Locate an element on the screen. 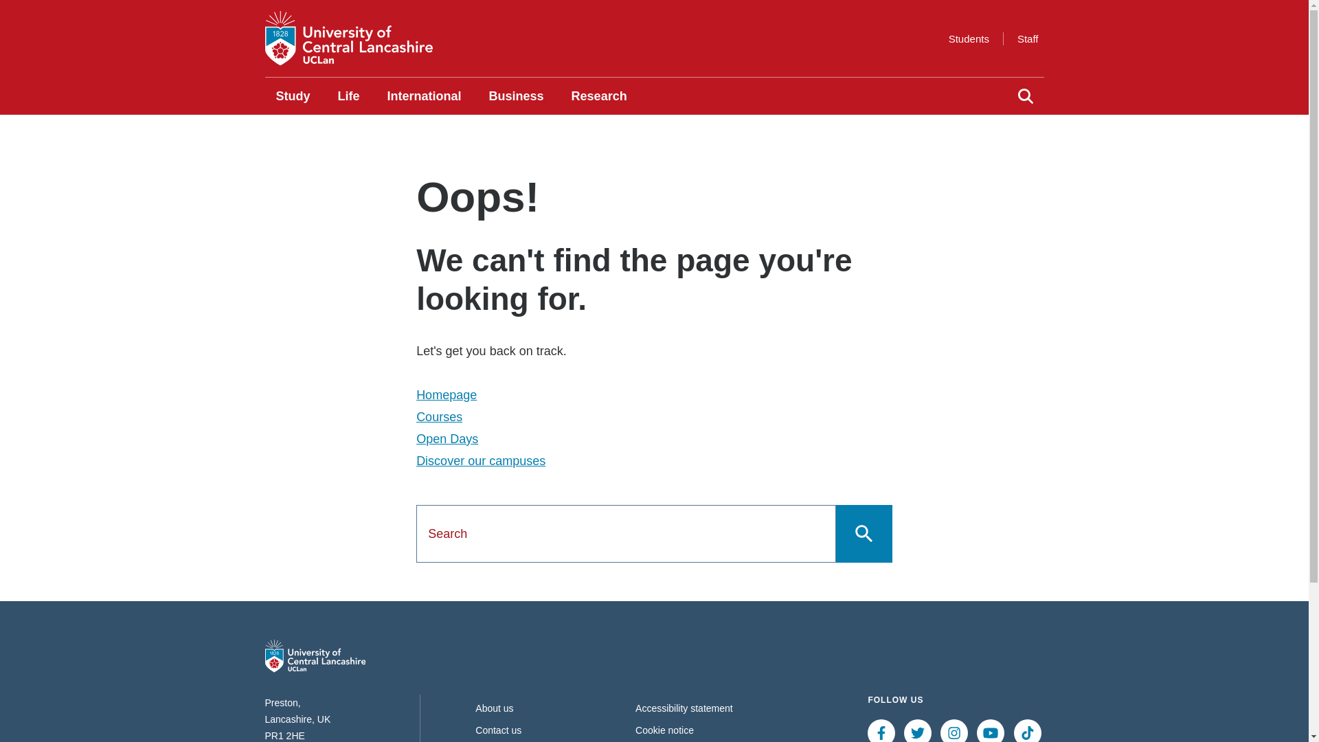 This screenshot has height=742, width=1319. Business is located at coordinates (517, 96).